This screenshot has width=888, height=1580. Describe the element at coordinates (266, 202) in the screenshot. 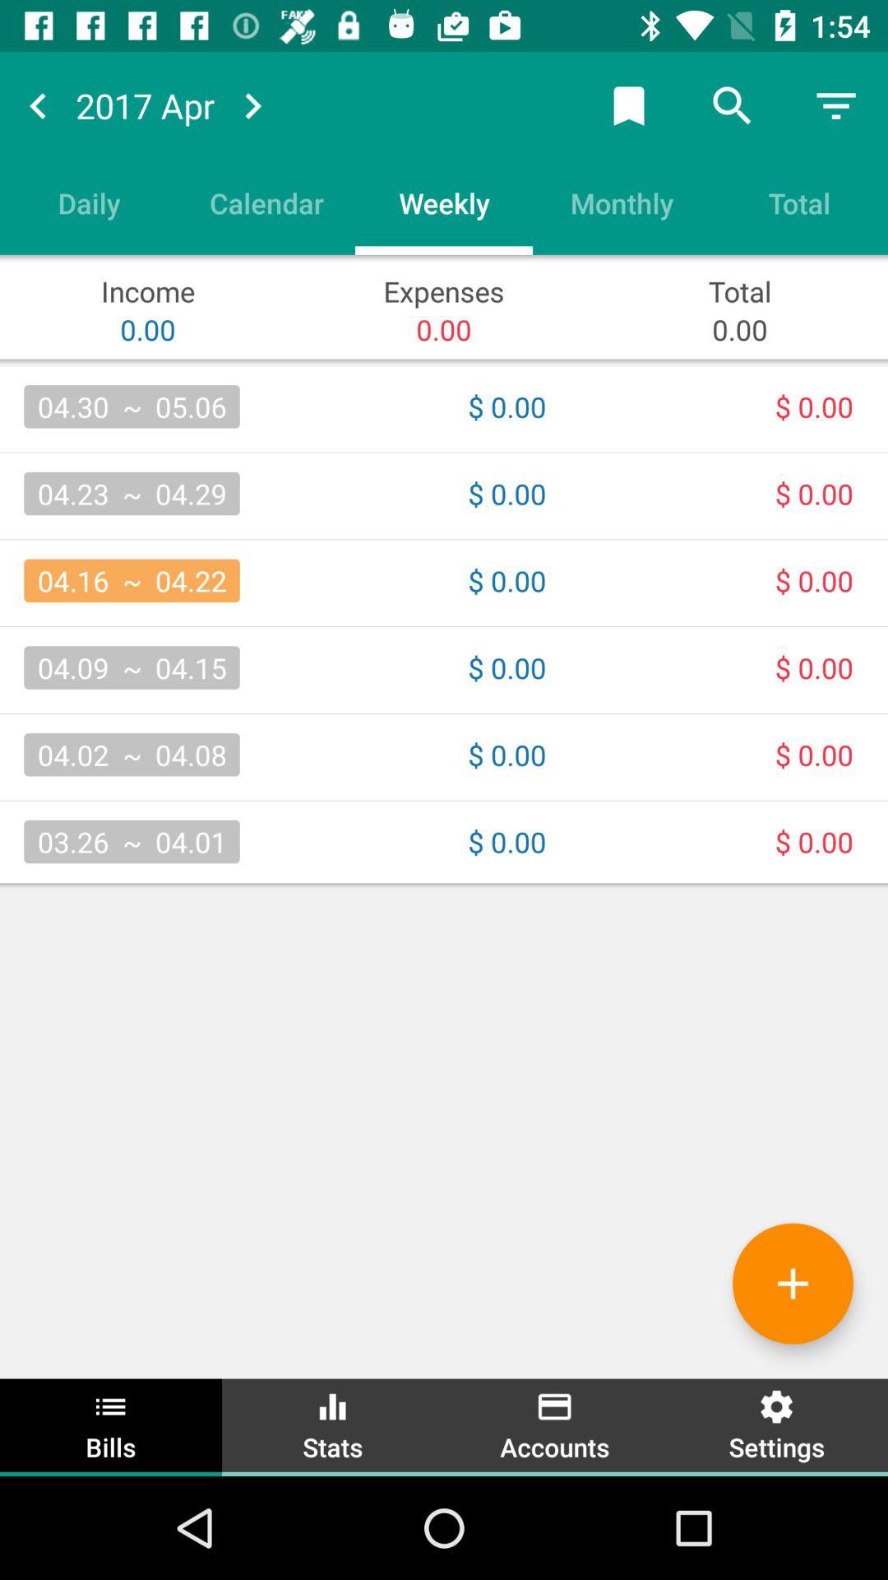

I see `scroll to calendar item` at that location.